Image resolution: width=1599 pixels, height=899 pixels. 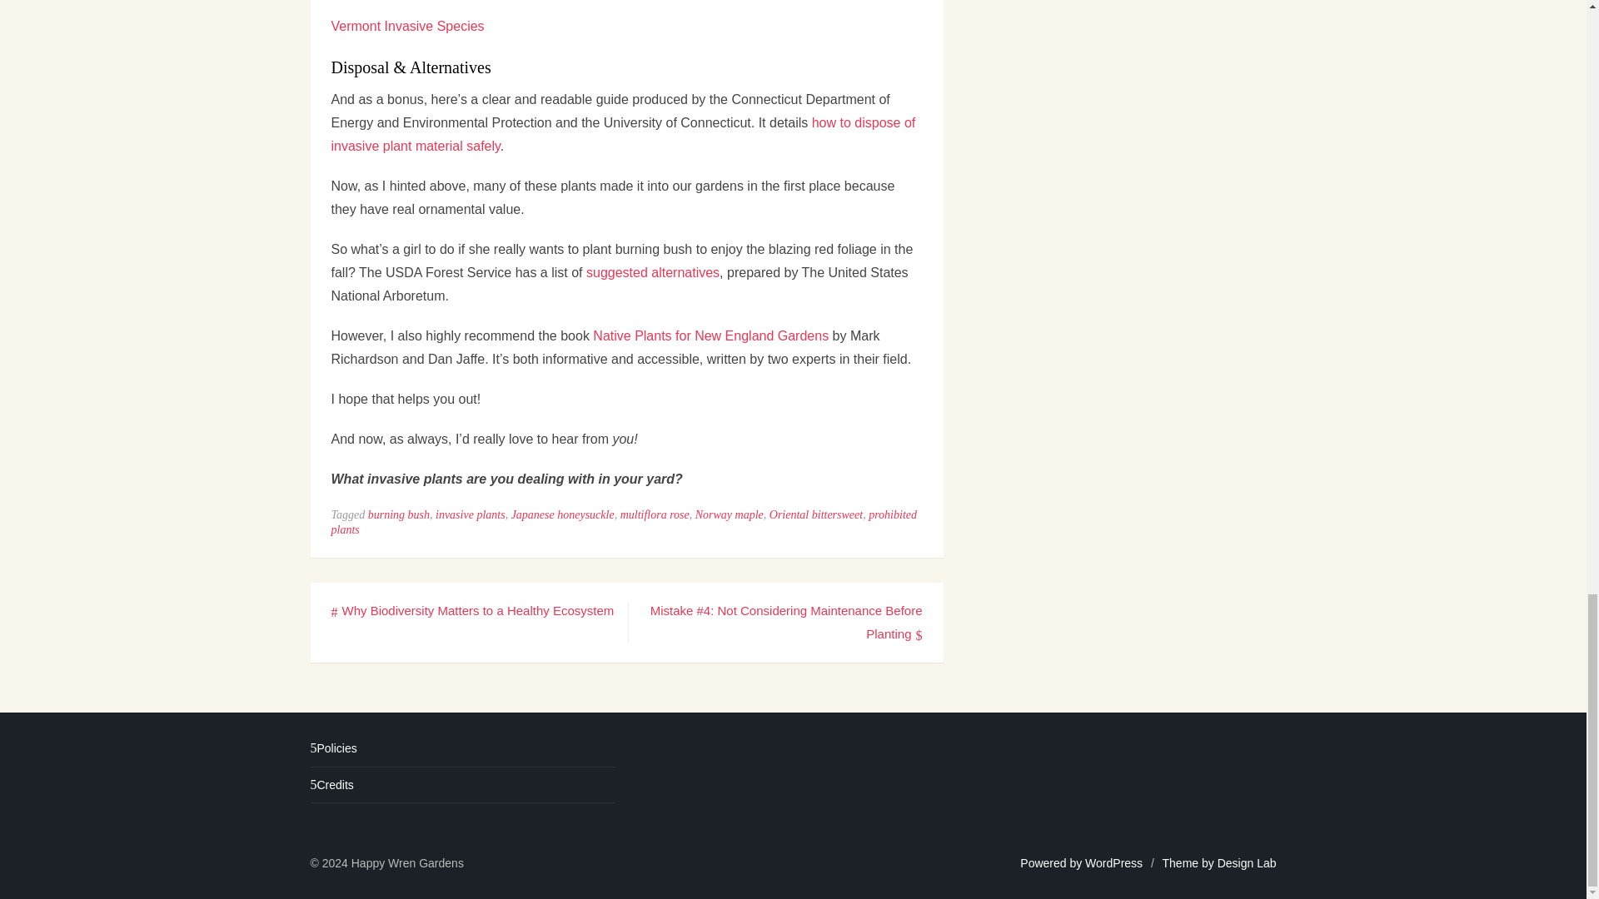 I want to click on Vermont Invasive Species, so click(x=407, y=25).